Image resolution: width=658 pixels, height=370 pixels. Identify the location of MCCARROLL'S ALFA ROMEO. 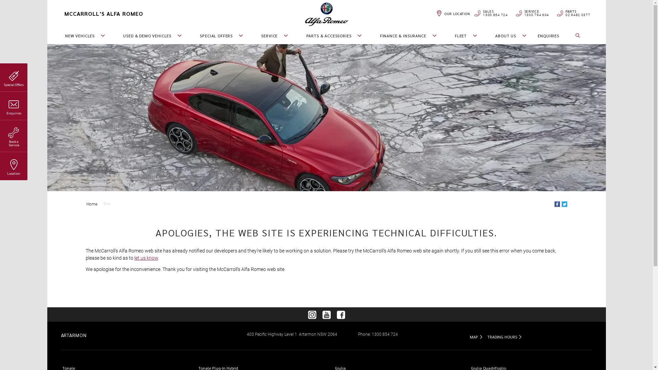
(141, 14).